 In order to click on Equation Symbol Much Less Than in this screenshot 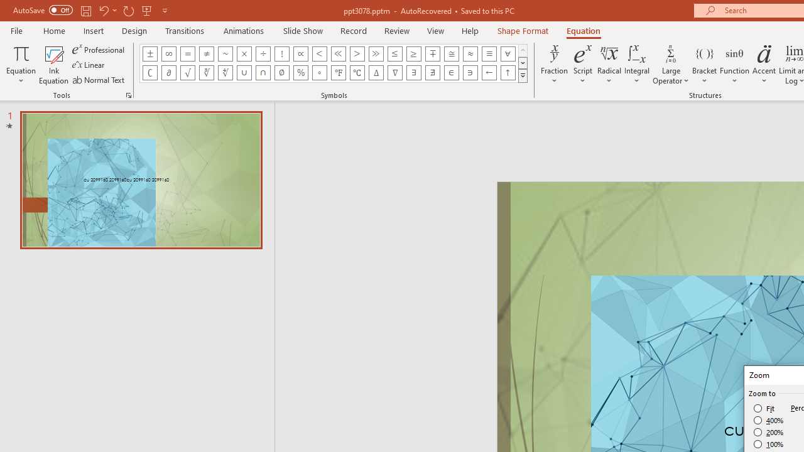, I will do `click(338, 54)`.